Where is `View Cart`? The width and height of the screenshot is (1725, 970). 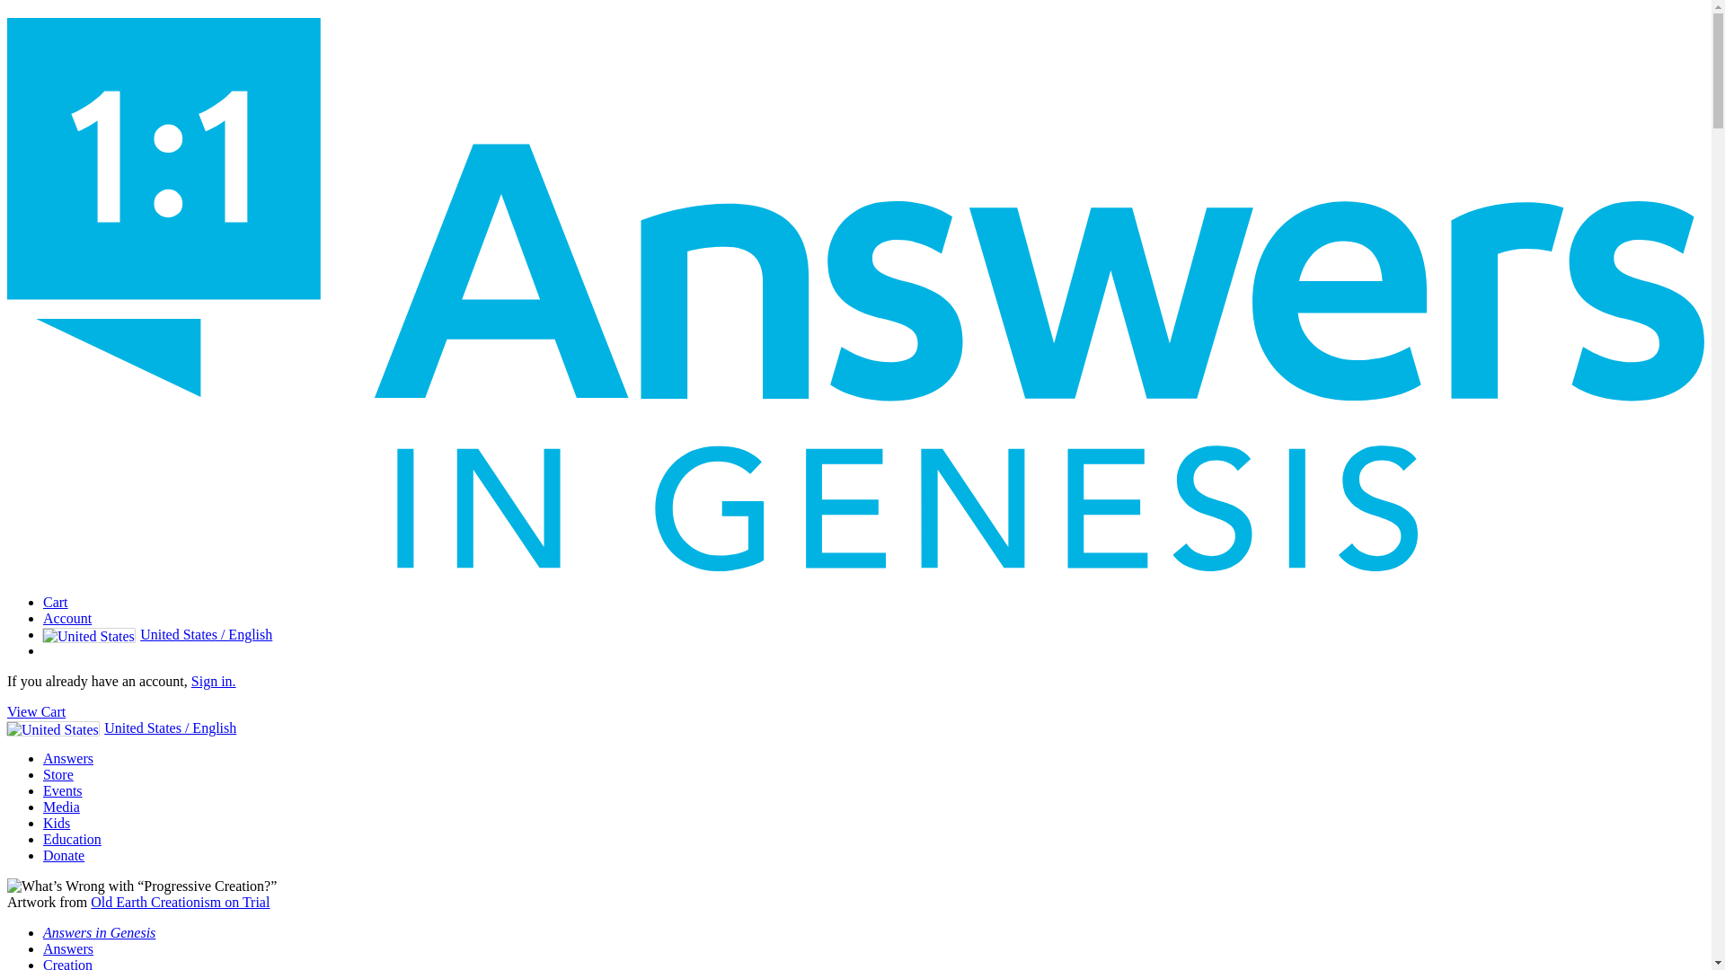 View Cart is located at coordinates (36, 711).